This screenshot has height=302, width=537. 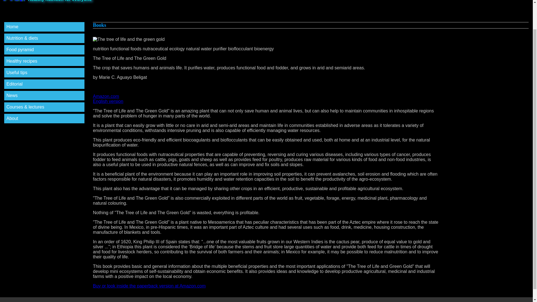 What do you see at coordinates (12, 118) in the screenshot?
I see `Home` at bounding box center [12, 118].